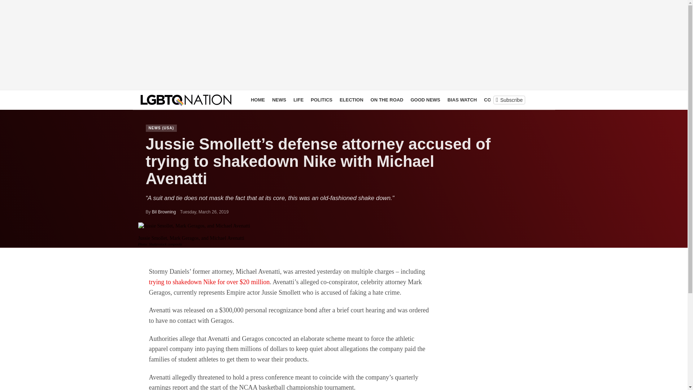 Image resolution: width=693 pixels, height=390 pixels. I want to click on BIAS WATCH, so click(462, 100).